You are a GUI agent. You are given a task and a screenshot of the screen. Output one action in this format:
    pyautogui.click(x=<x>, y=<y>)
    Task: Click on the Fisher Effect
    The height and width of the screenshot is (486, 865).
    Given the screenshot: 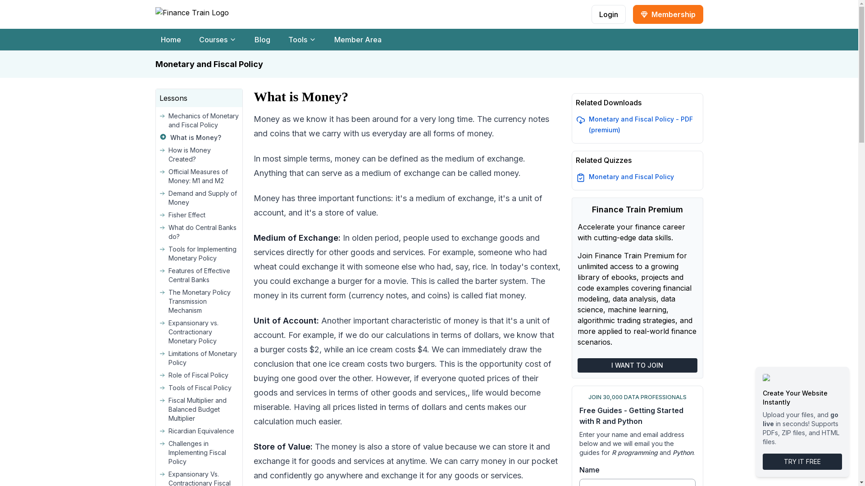 What is the action you would take?
    pyautogui.click(x=302, y=40)
    